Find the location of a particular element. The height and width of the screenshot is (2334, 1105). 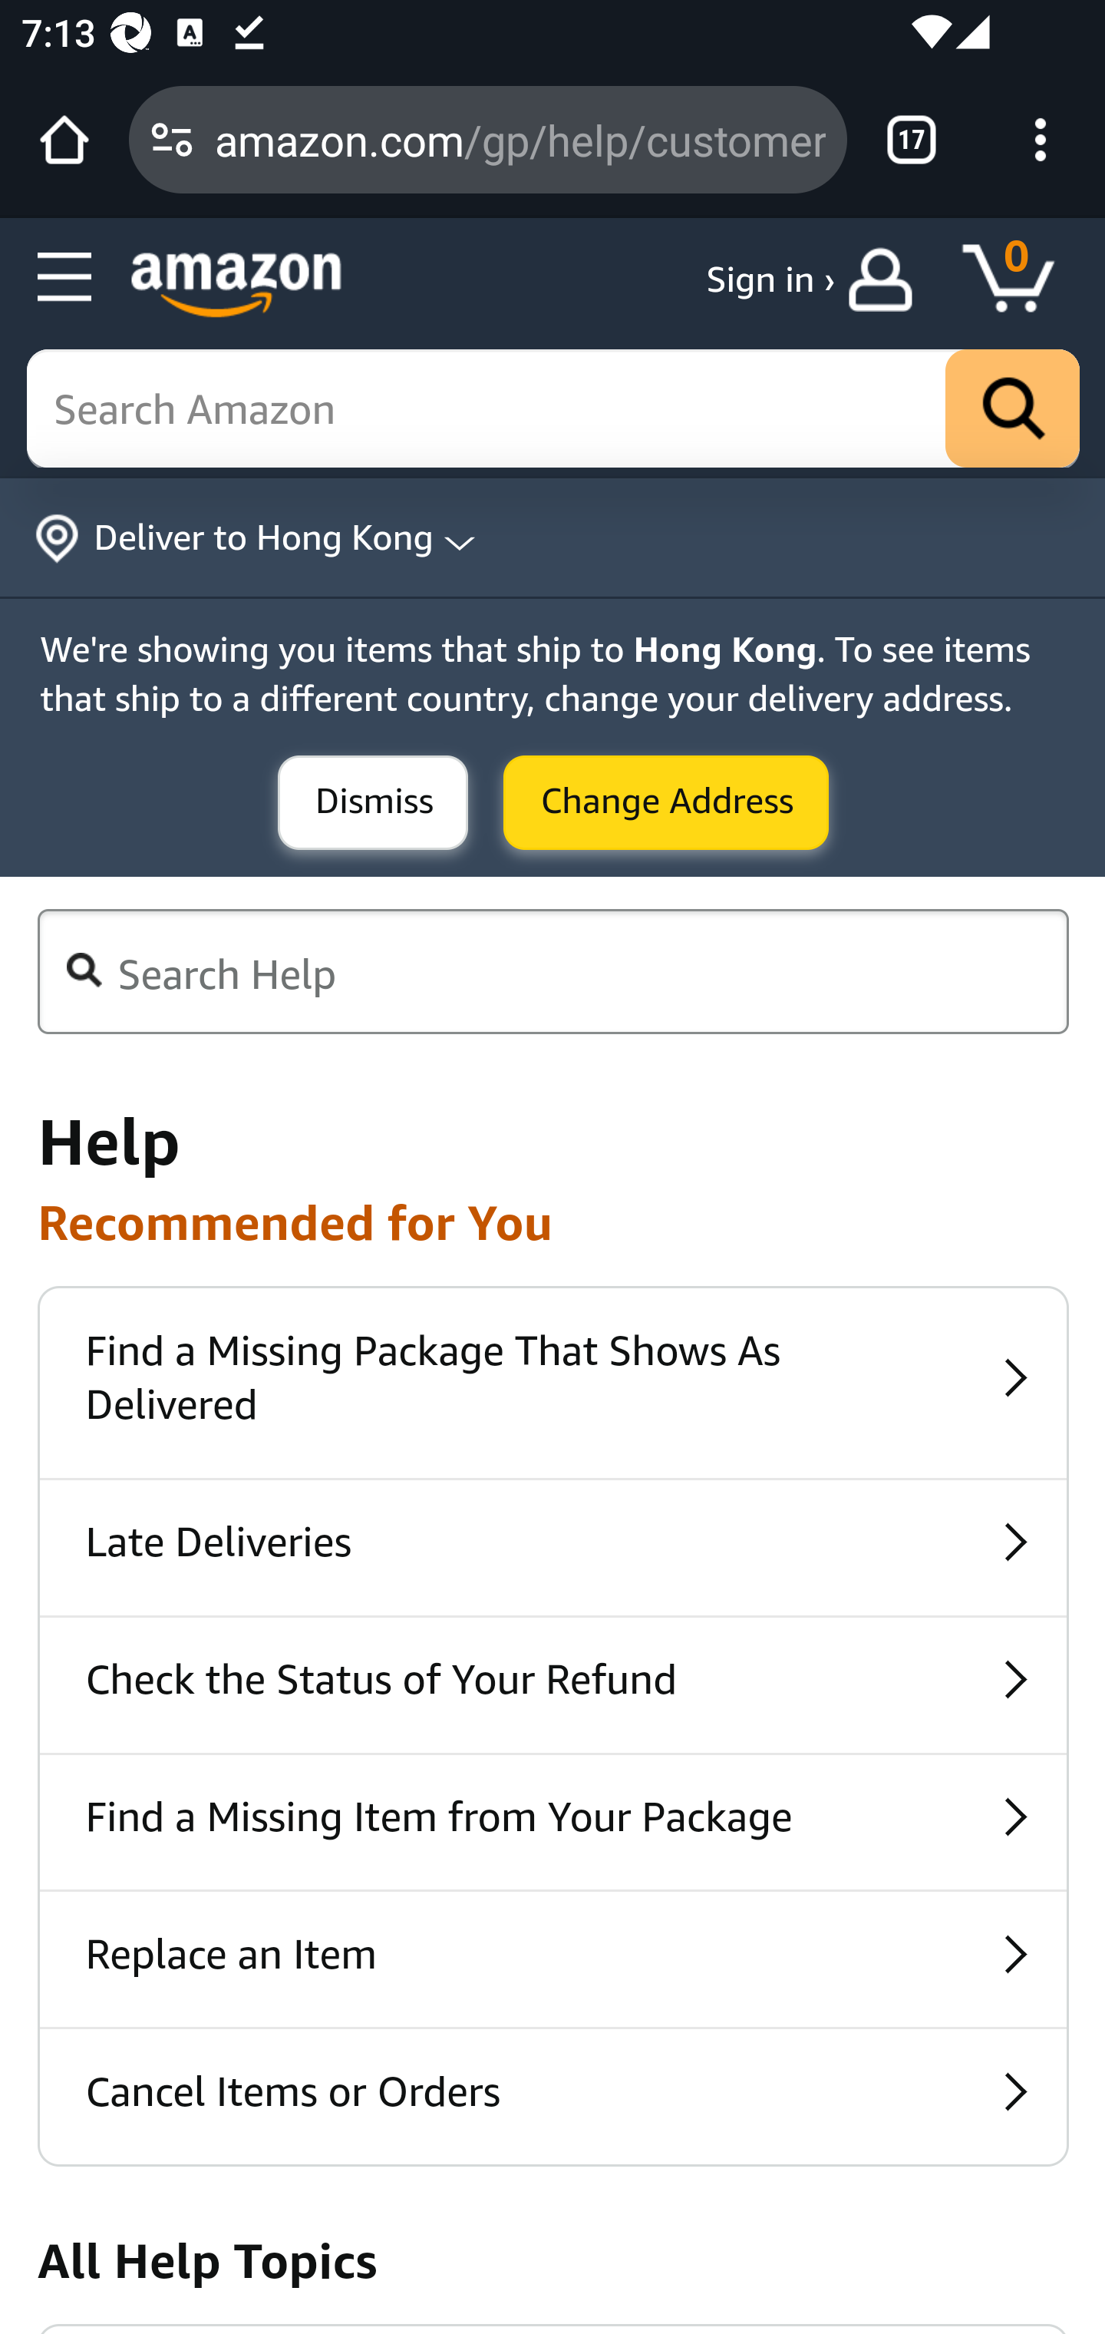

Late Deliveries is located at coordinates (552, 1547).